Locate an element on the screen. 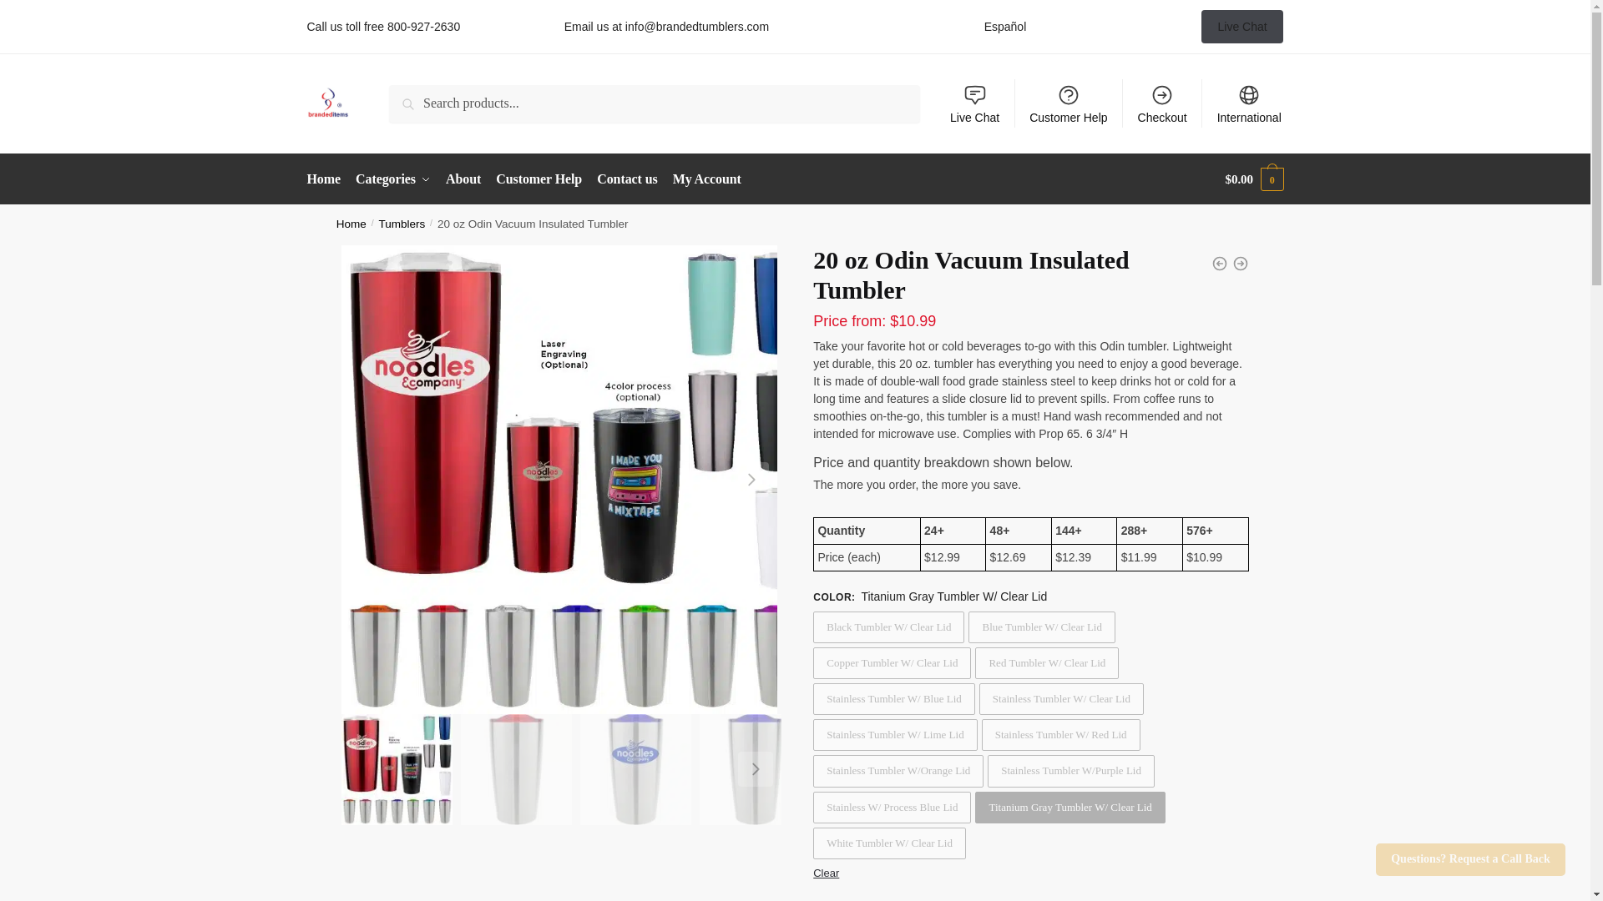 The image size is (1603, 901). Checkout is located at coordinates (1162, 103).